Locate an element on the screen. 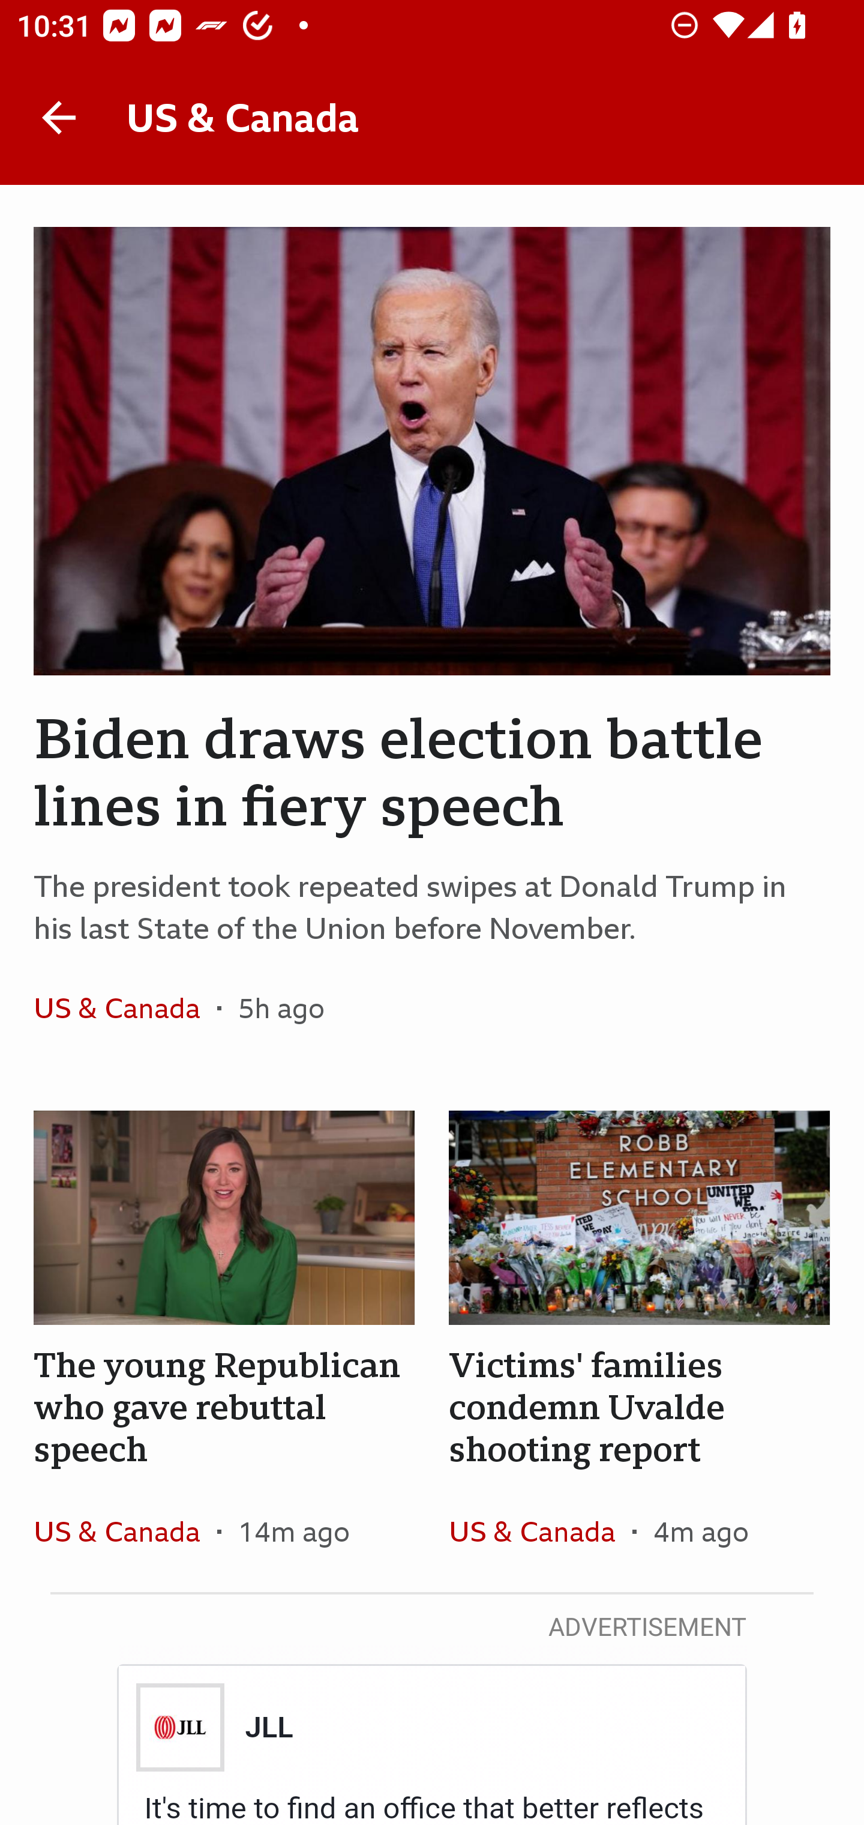 The image size is (864, 1825). US & Canada In the section US & Canada is located at coordinates (125, 1531).